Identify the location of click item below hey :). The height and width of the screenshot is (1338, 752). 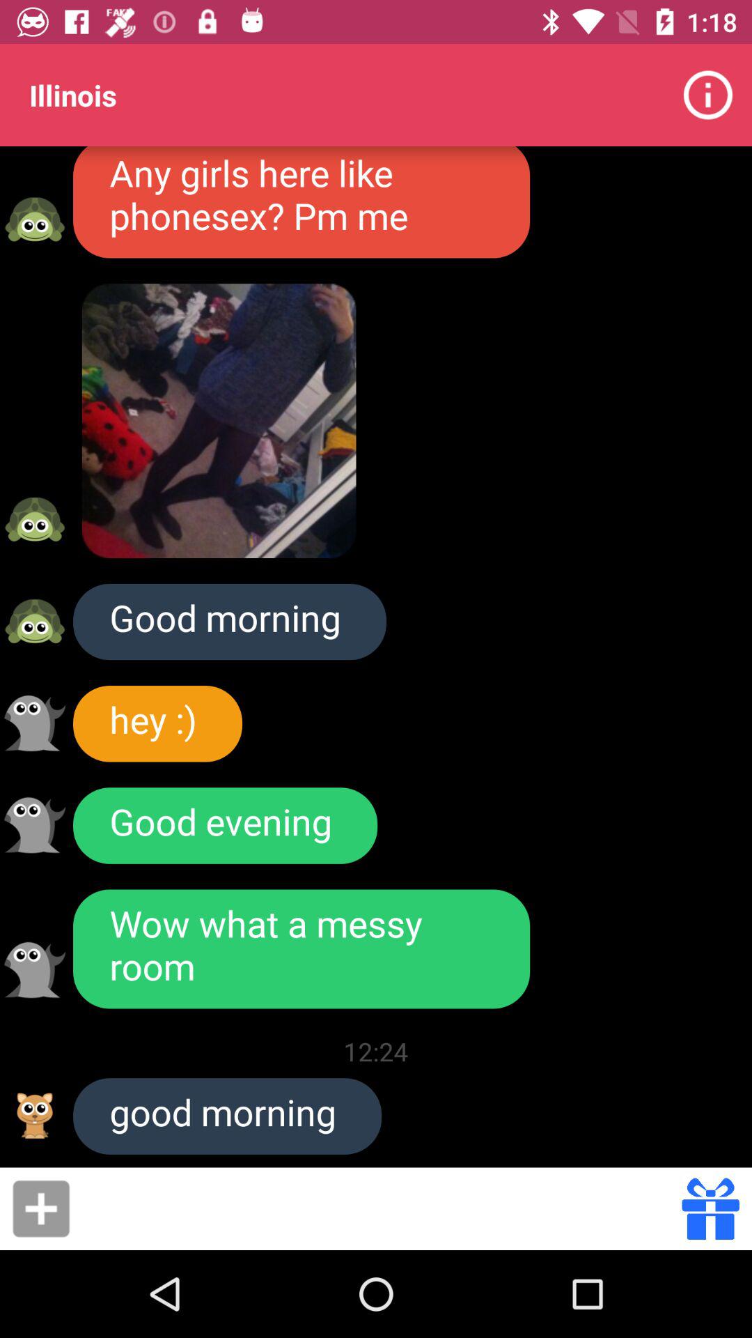
(226, 825).